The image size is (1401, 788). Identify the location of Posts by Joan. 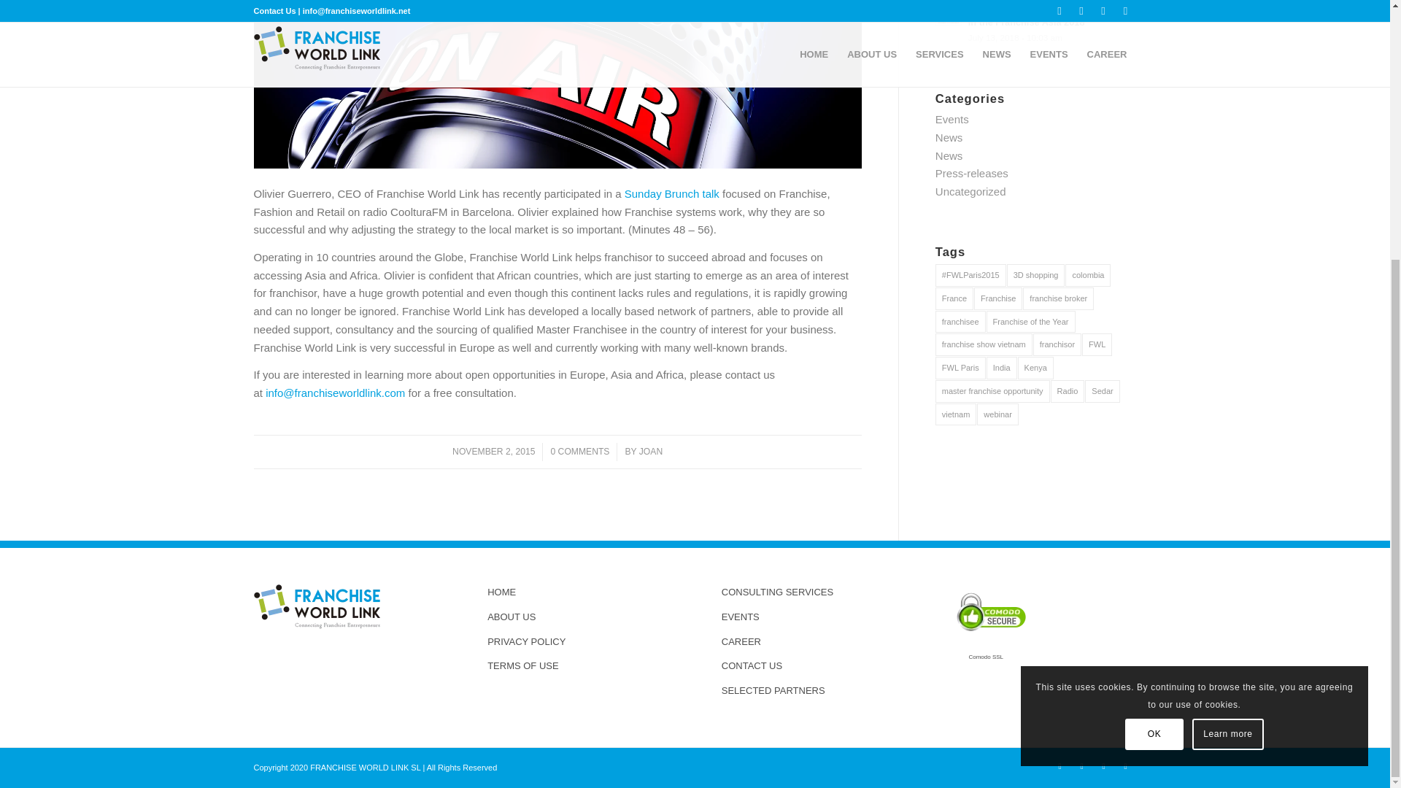
(651, 452).